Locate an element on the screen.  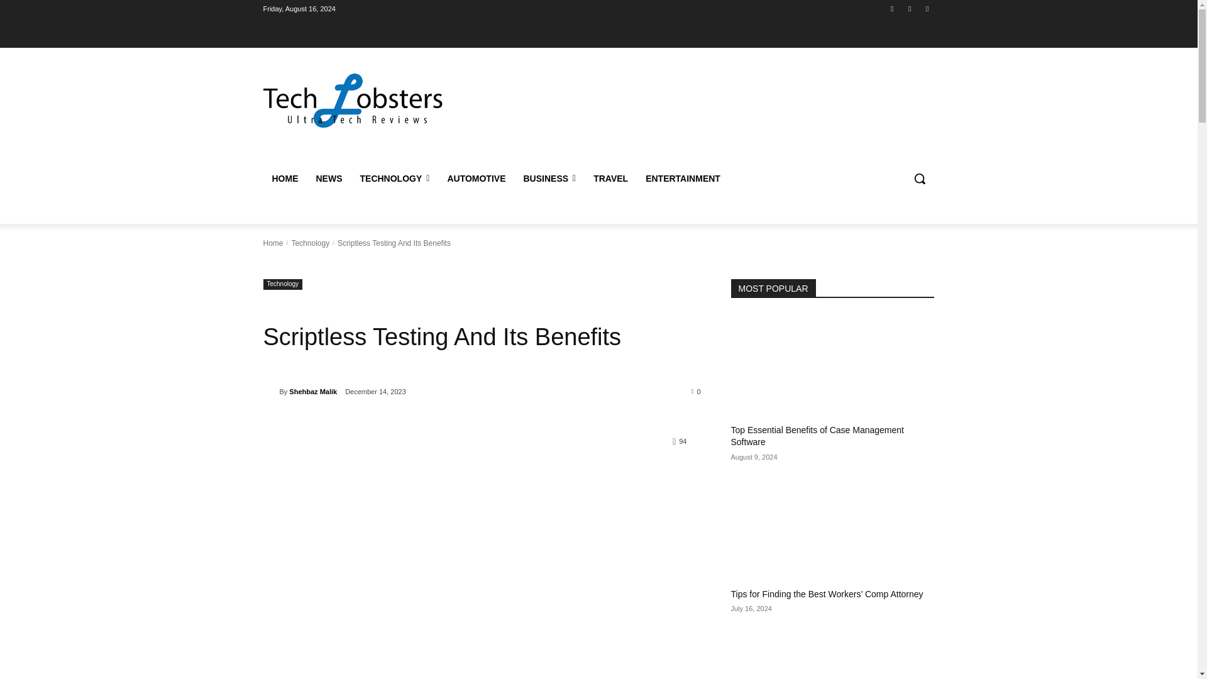
TECHNOLOGY is located at coordinates (394, 179).